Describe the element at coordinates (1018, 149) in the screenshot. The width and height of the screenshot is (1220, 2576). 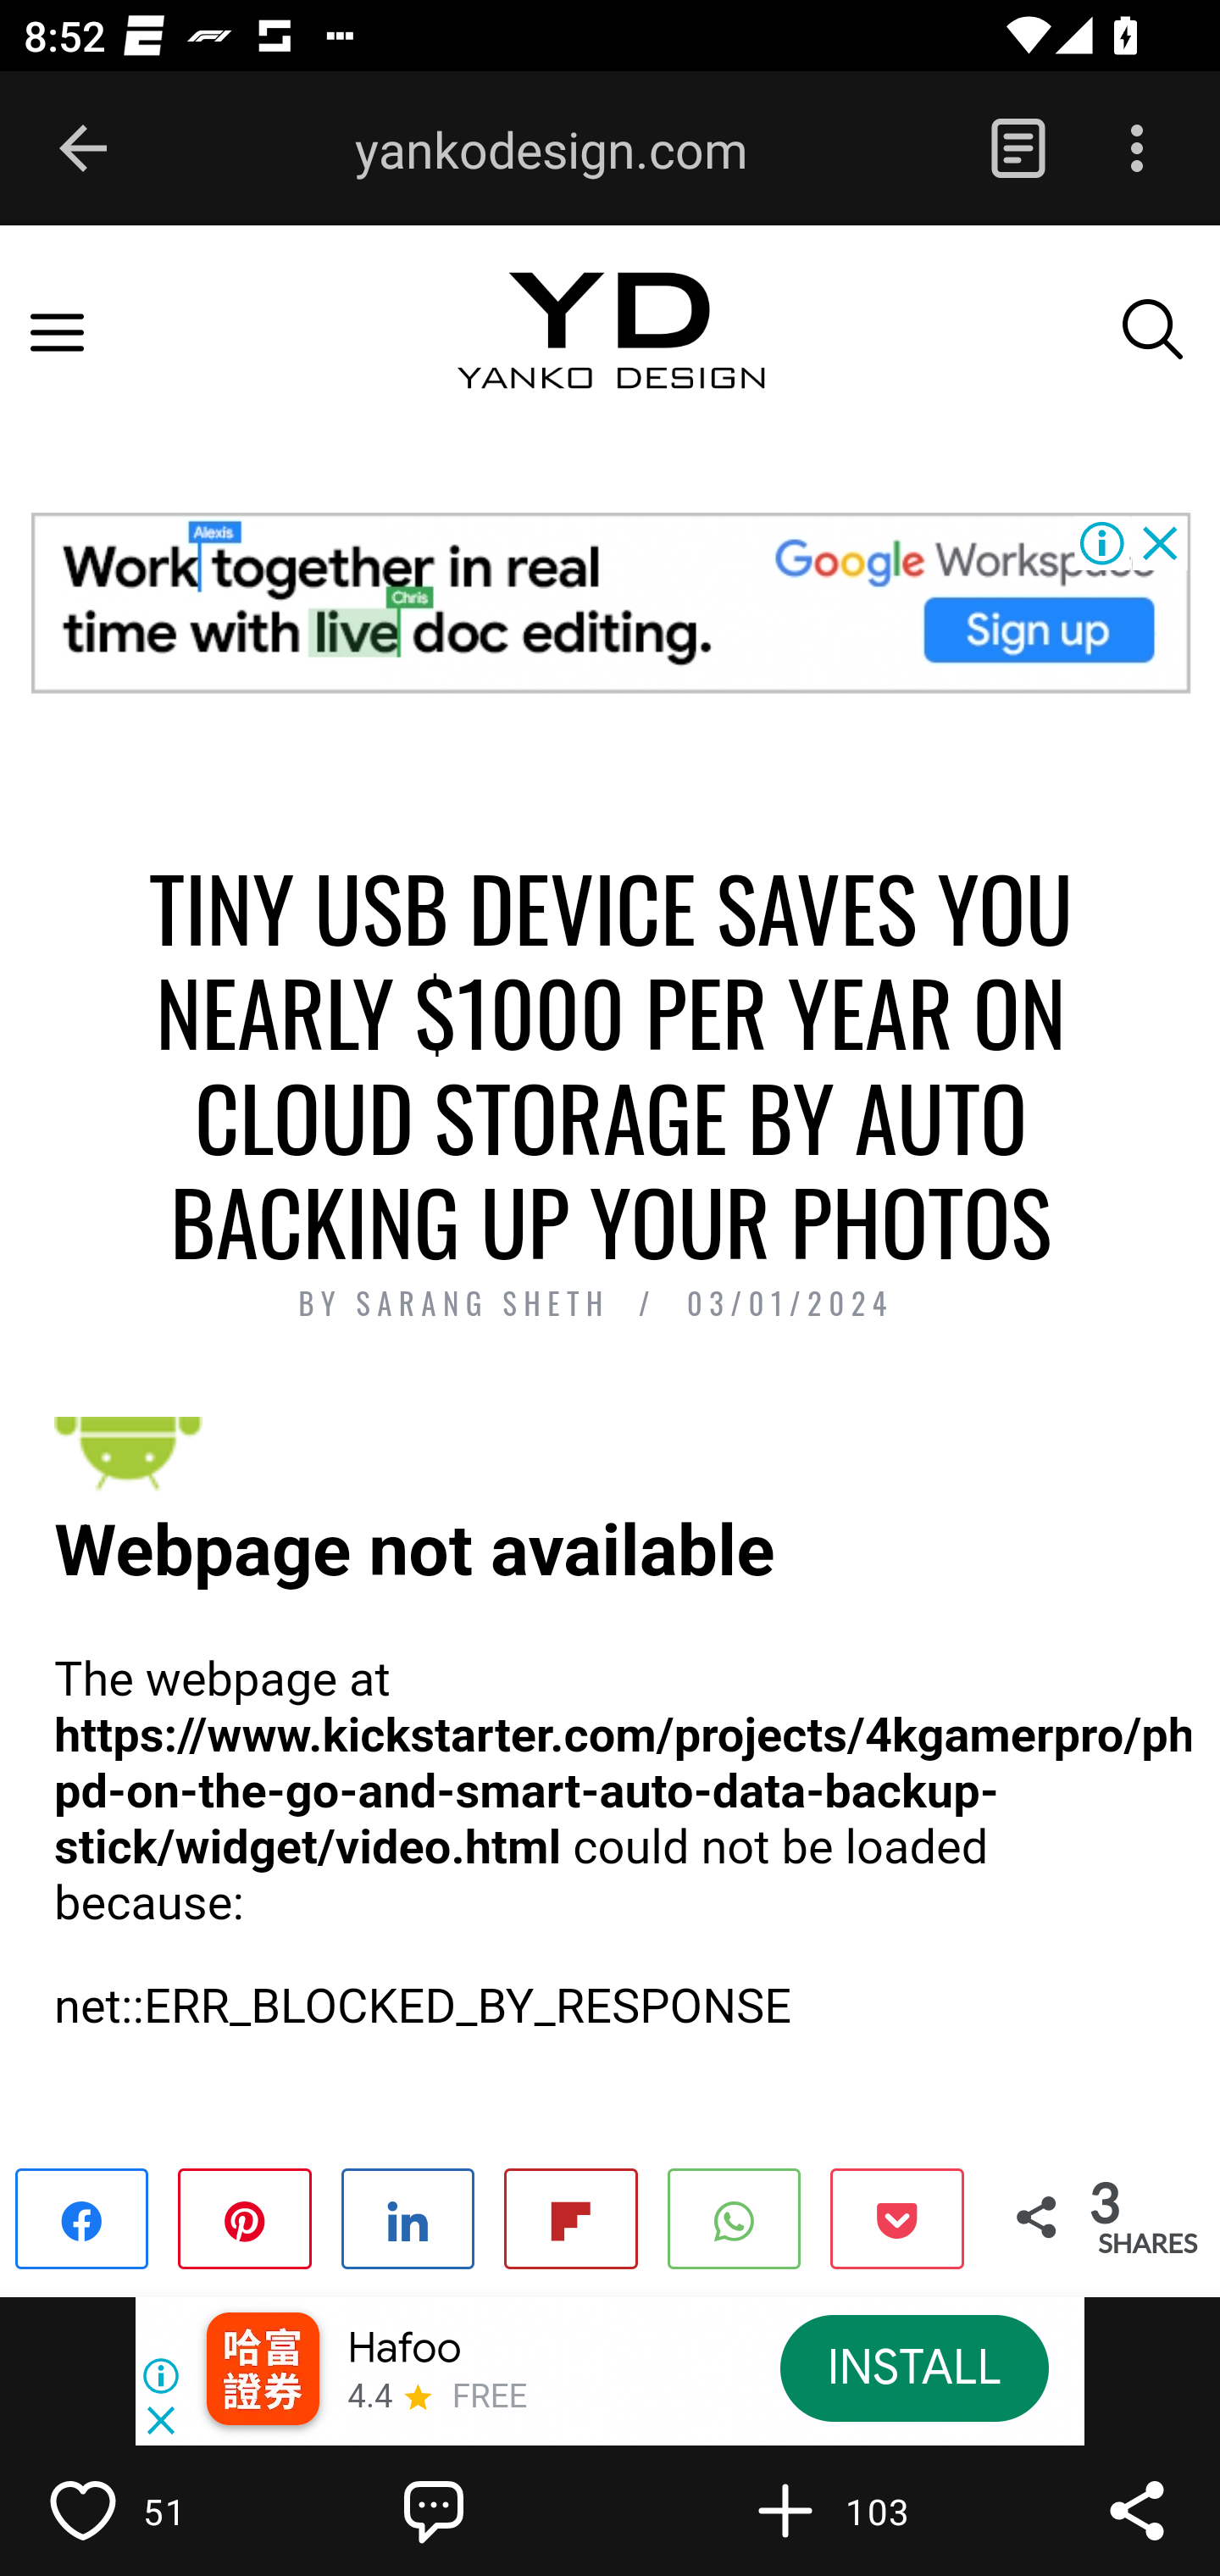
I see `Reader View` at that location.